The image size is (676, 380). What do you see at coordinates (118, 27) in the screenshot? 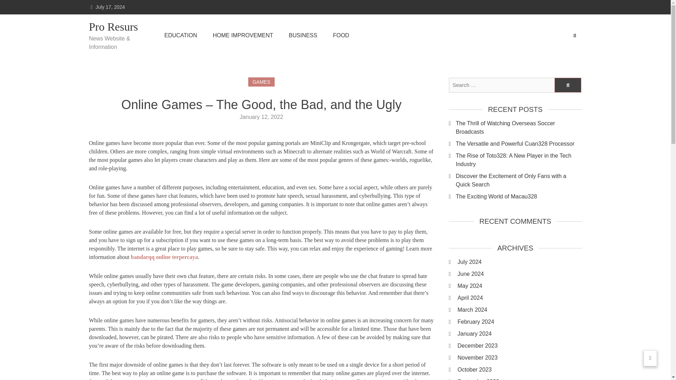
I see `Pro Resurs` at bounding box center [118, 27].